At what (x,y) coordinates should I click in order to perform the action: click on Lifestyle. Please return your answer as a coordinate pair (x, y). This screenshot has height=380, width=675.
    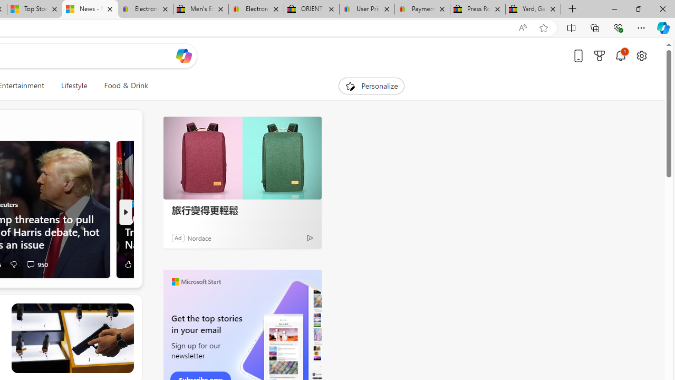
    Looking at the image, I should click on (74, 85).